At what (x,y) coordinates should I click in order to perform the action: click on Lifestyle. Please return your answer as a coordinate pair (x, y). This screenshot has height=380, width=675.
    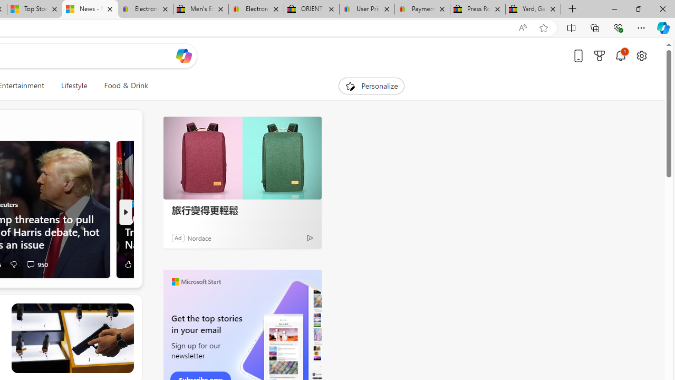
    Looking at the image, I should click on (74, 85).